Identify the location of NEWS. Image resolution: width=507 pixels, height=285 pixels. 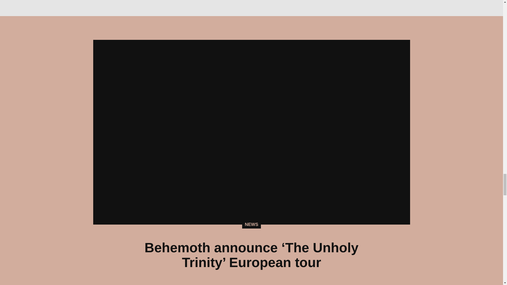
(251, 224).